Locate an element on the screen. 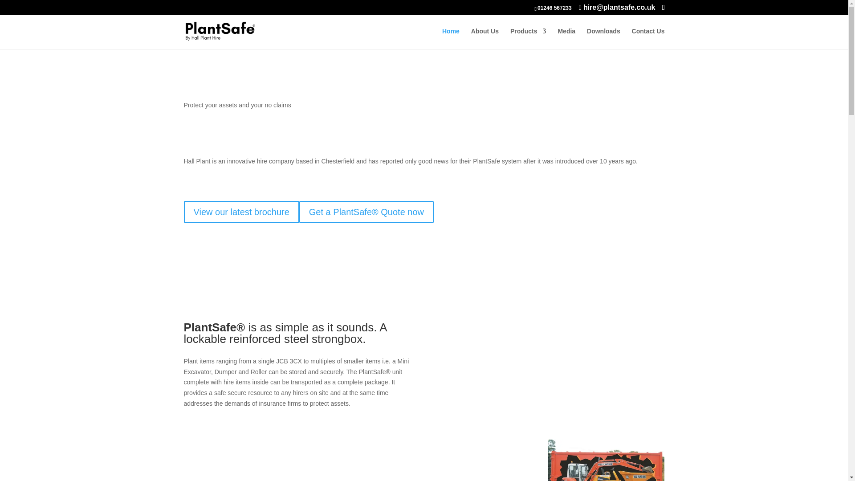 Image resolution: width=855 pixels, height=481 pixels. About Us is located at coordinates (484, 38).